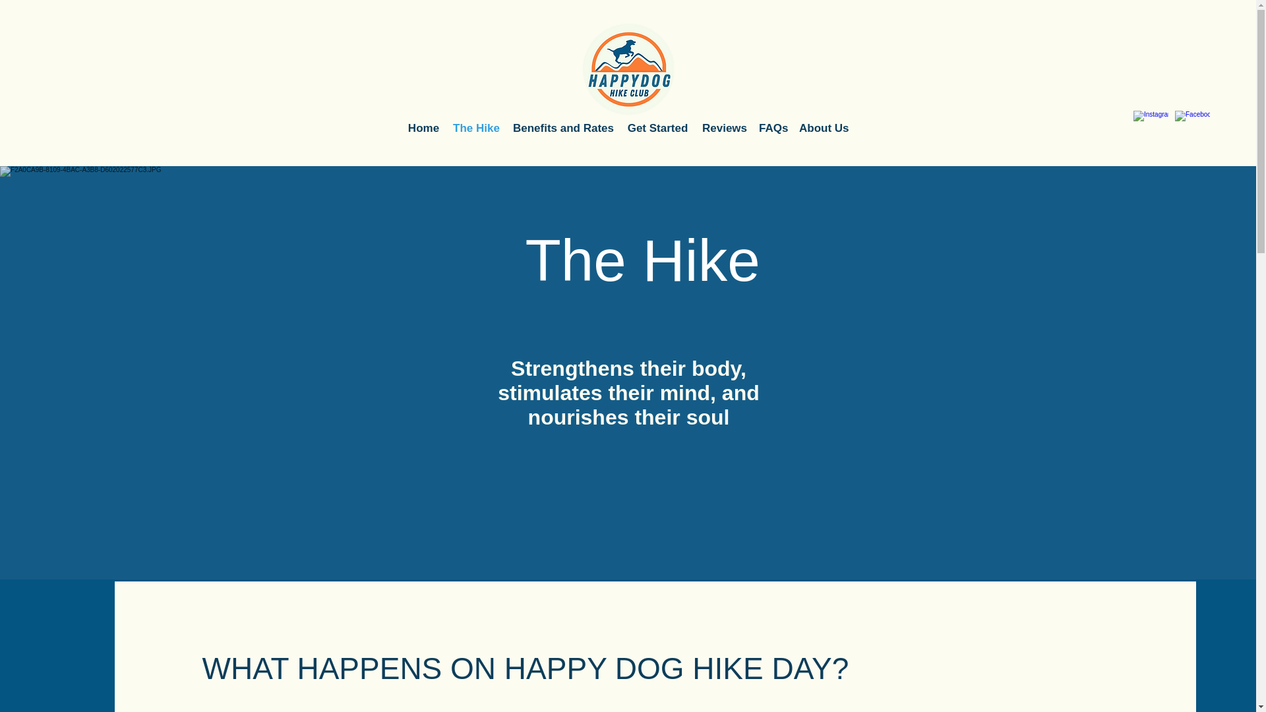 The height and width of the screenshot is (712, 1266). I want to click on FAQs, so click(771, 128).